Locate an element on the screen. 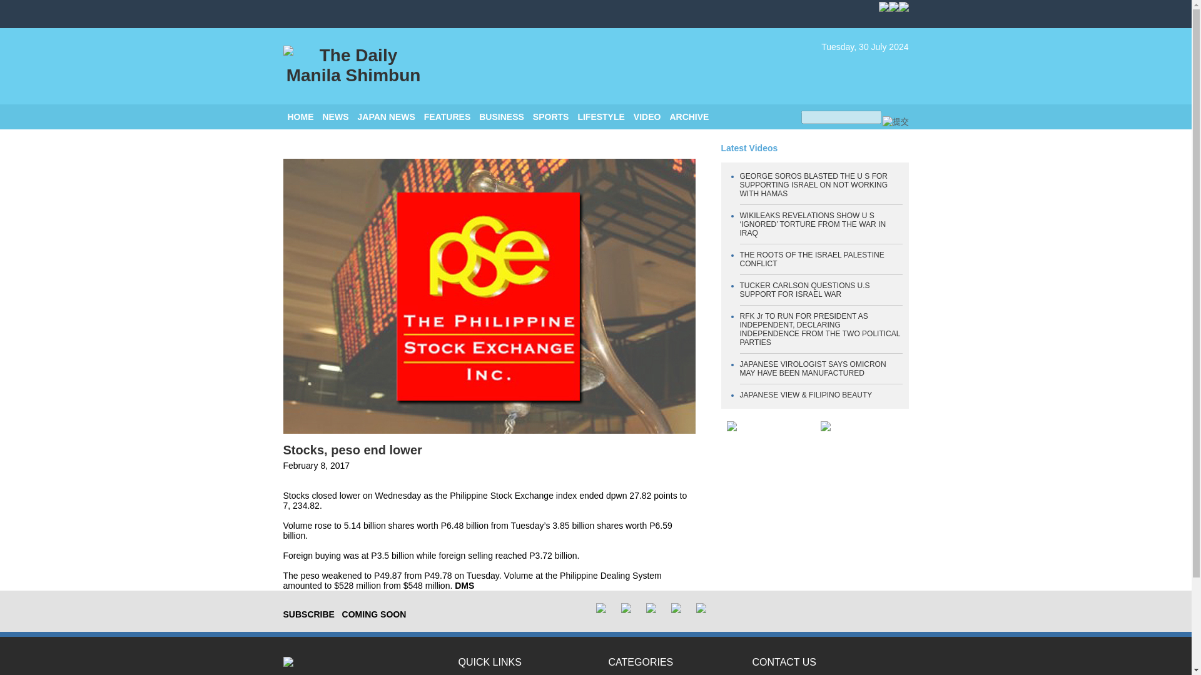 The height and width of the screenshot is (675, 1201). HOME is located at coordinates (300, 117).